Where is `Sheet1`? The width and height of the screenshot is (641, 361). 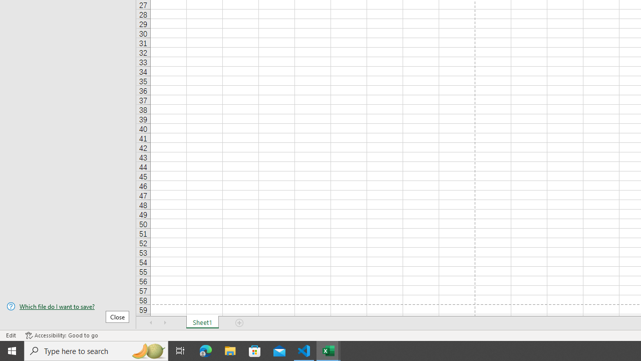 Sheet1 is located at coordinates (202, 323).